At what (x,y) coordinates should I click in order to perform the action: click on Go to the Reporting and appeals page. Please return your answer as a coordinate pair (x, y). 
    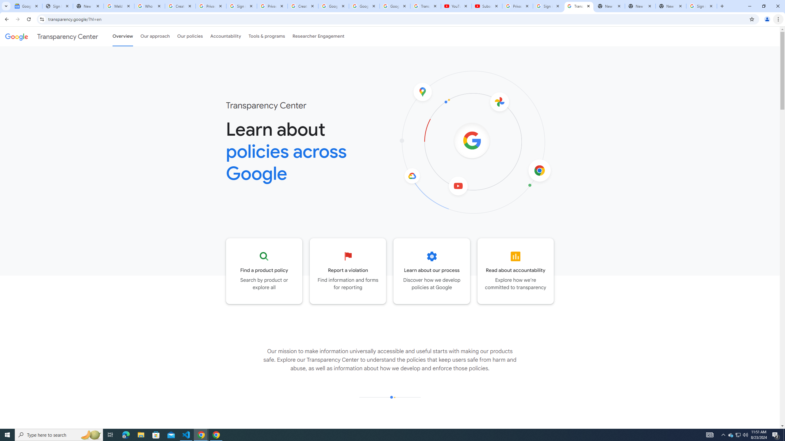
    Looking at the image, I should click on (348, 271).